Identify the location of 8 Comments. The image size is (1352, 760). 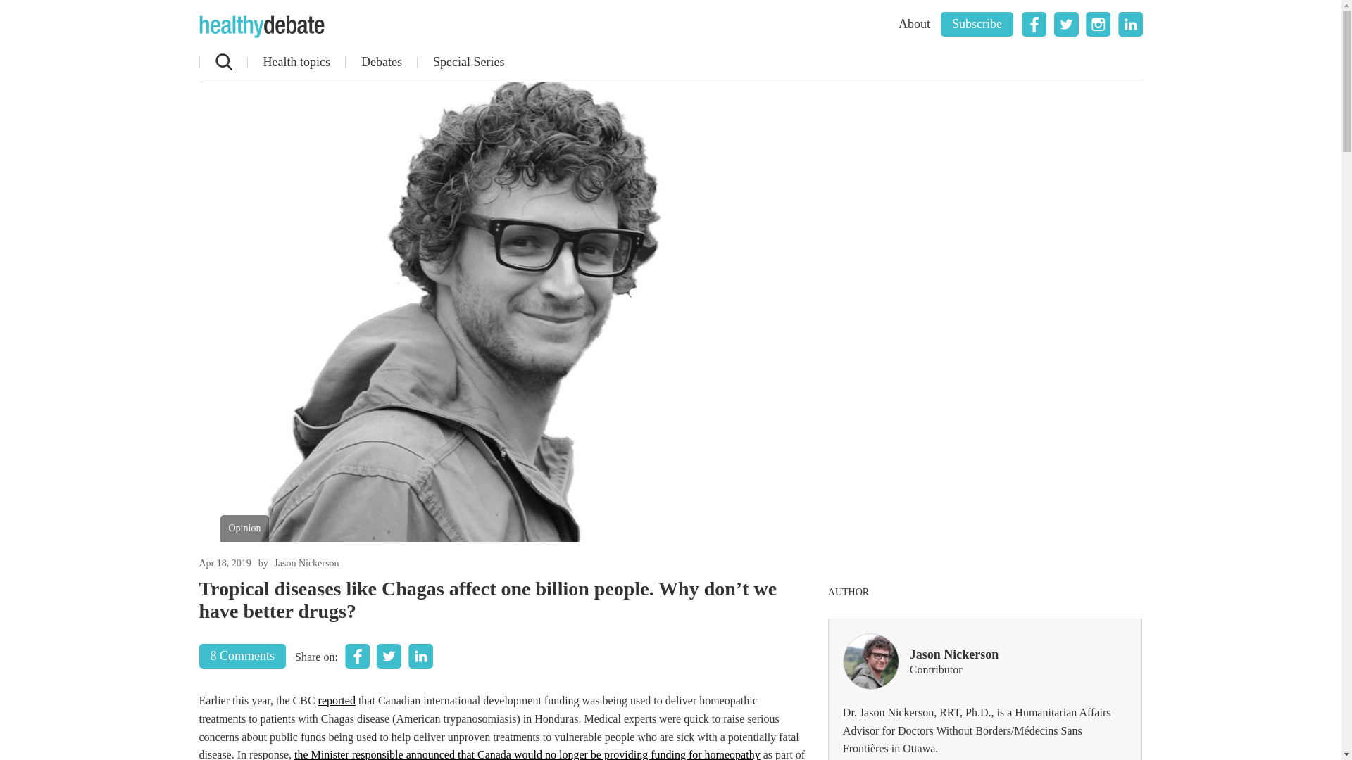
(242, 656).